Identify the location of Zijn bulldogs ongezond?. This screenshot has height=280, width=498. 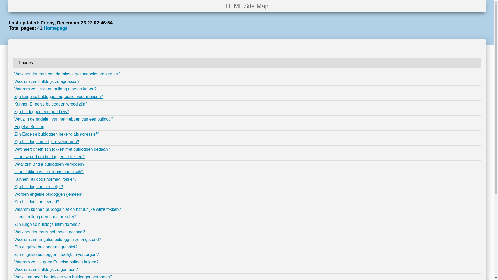
(37, 202).